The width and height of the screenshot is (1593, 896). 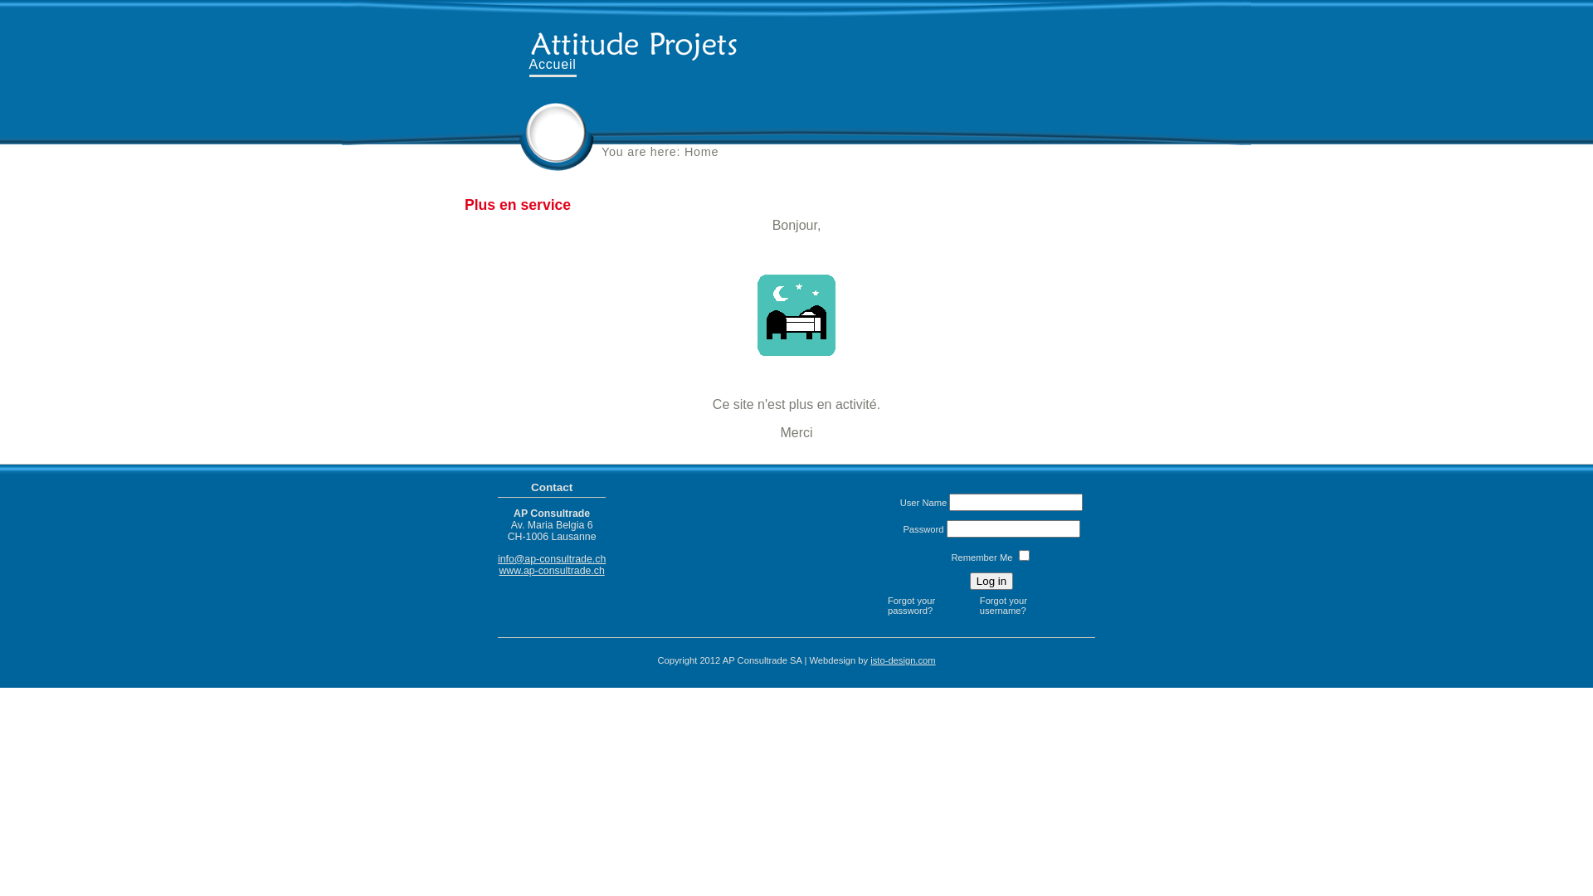 What do you see at coordinates (1022, 606) in the screenshot?
I see `Forgot your username?` at bounding box center [1022, 606].